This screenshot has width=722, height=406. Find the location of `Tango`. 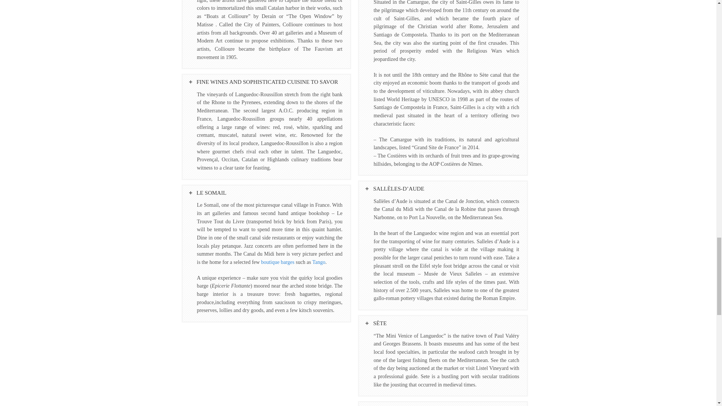

Tango is located at coordinates (319, 262).